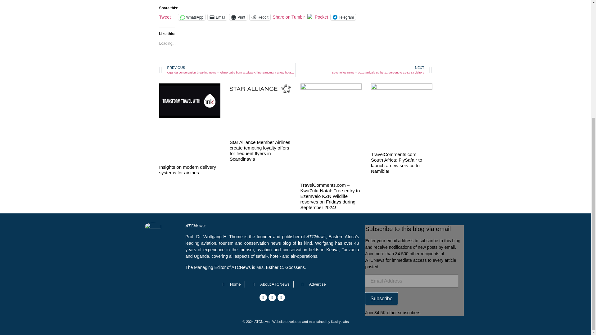  Describe the element at coordinates (269, 284) in the screenshot. I see `About ATCNews` at that location.